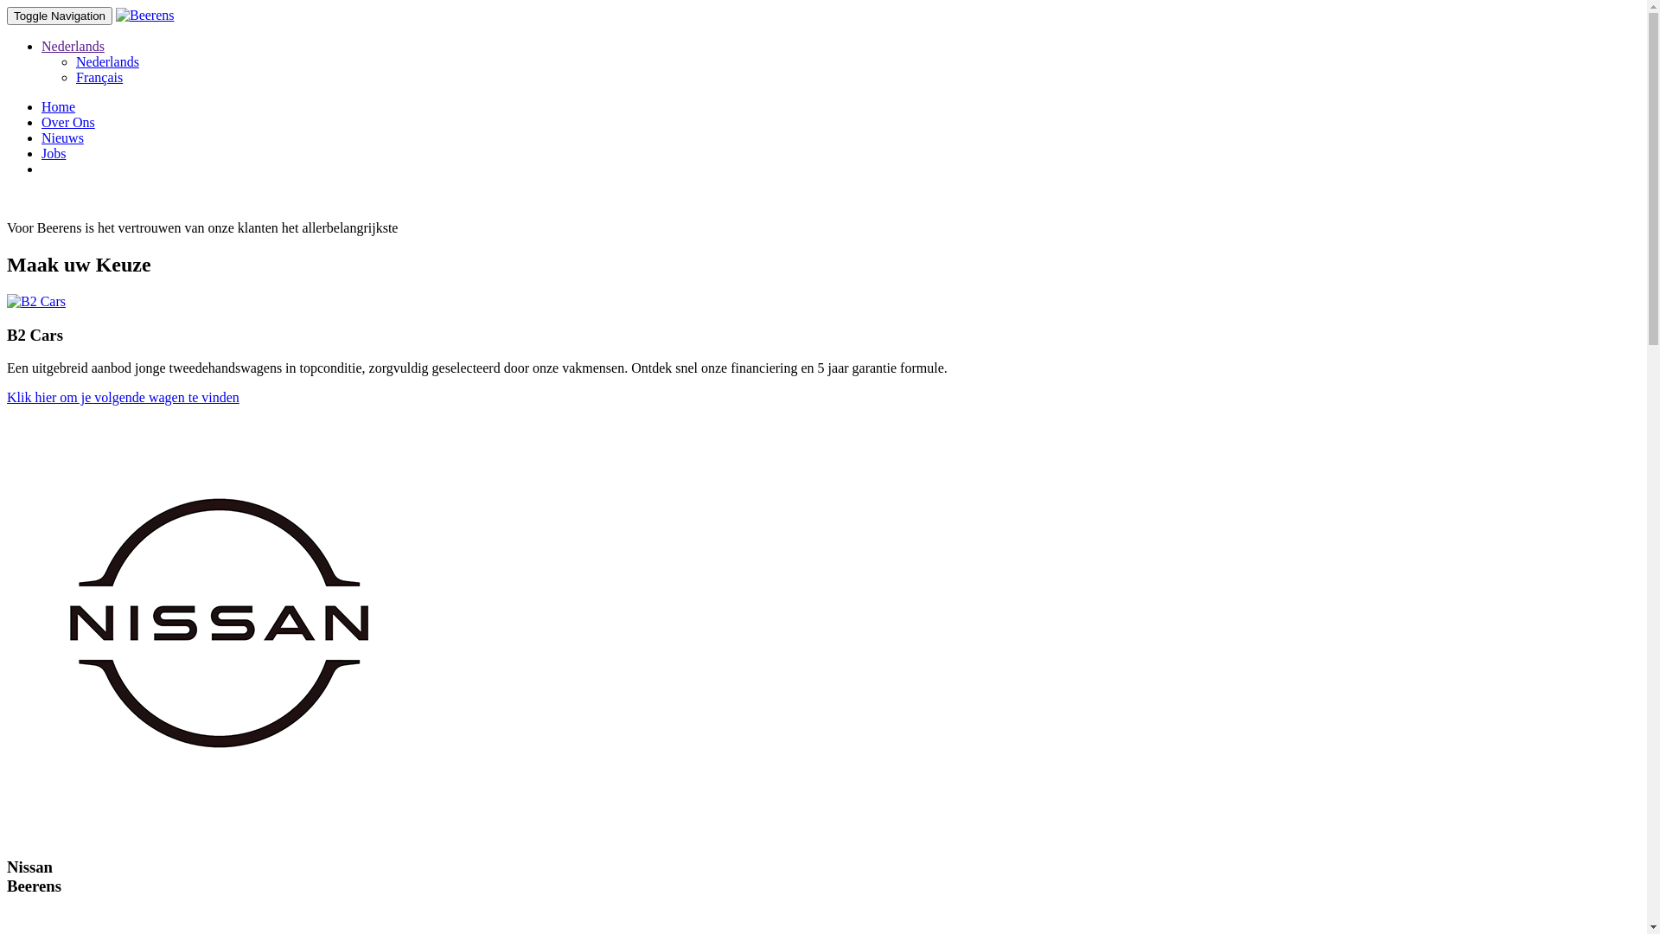  What do you see at coordinates (62, 138) in the screenshot?
I see `Nieuws` at bounding box center [62, 138].